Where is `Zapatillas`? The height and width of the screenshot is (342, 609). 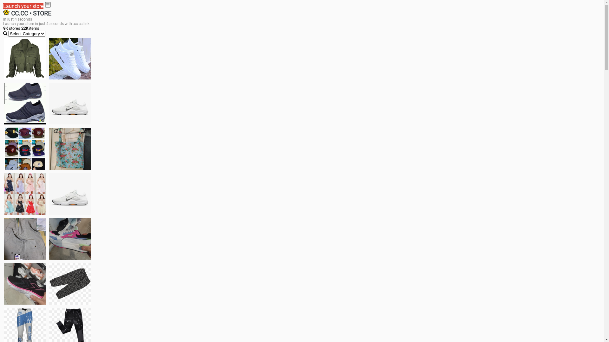 Zapatillas is located at coordinates (25, 284).